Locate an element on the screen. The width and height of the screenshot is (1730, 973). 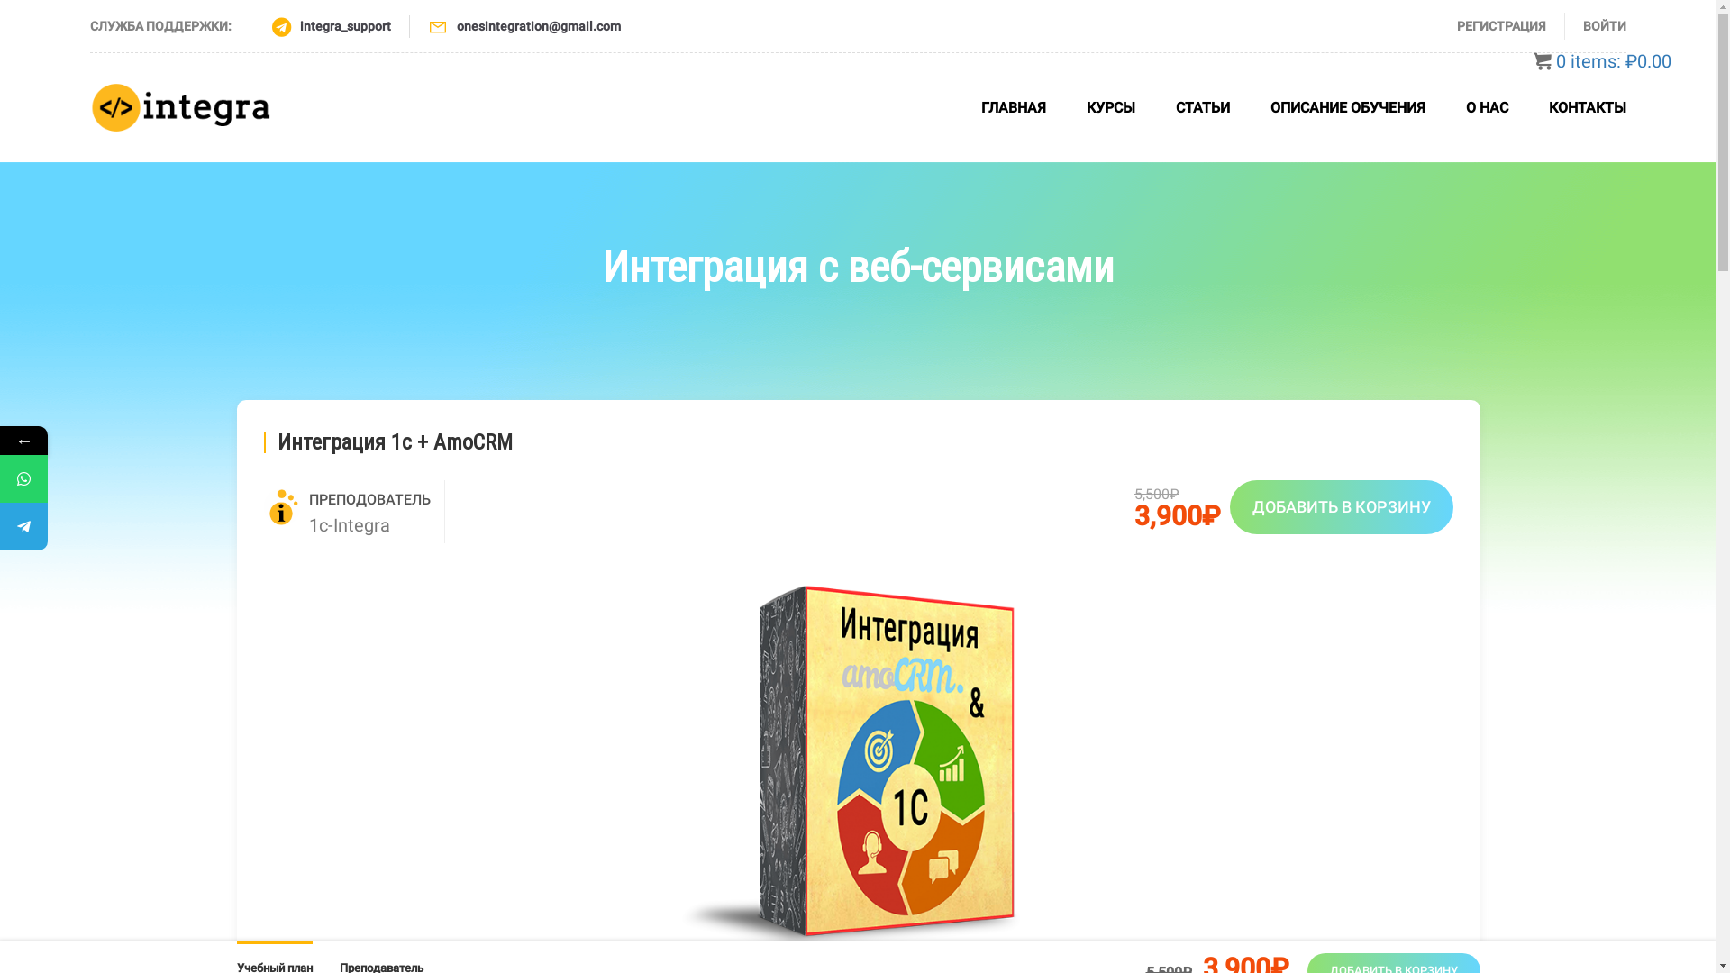
integra_support is located at coordinates (346, 25).